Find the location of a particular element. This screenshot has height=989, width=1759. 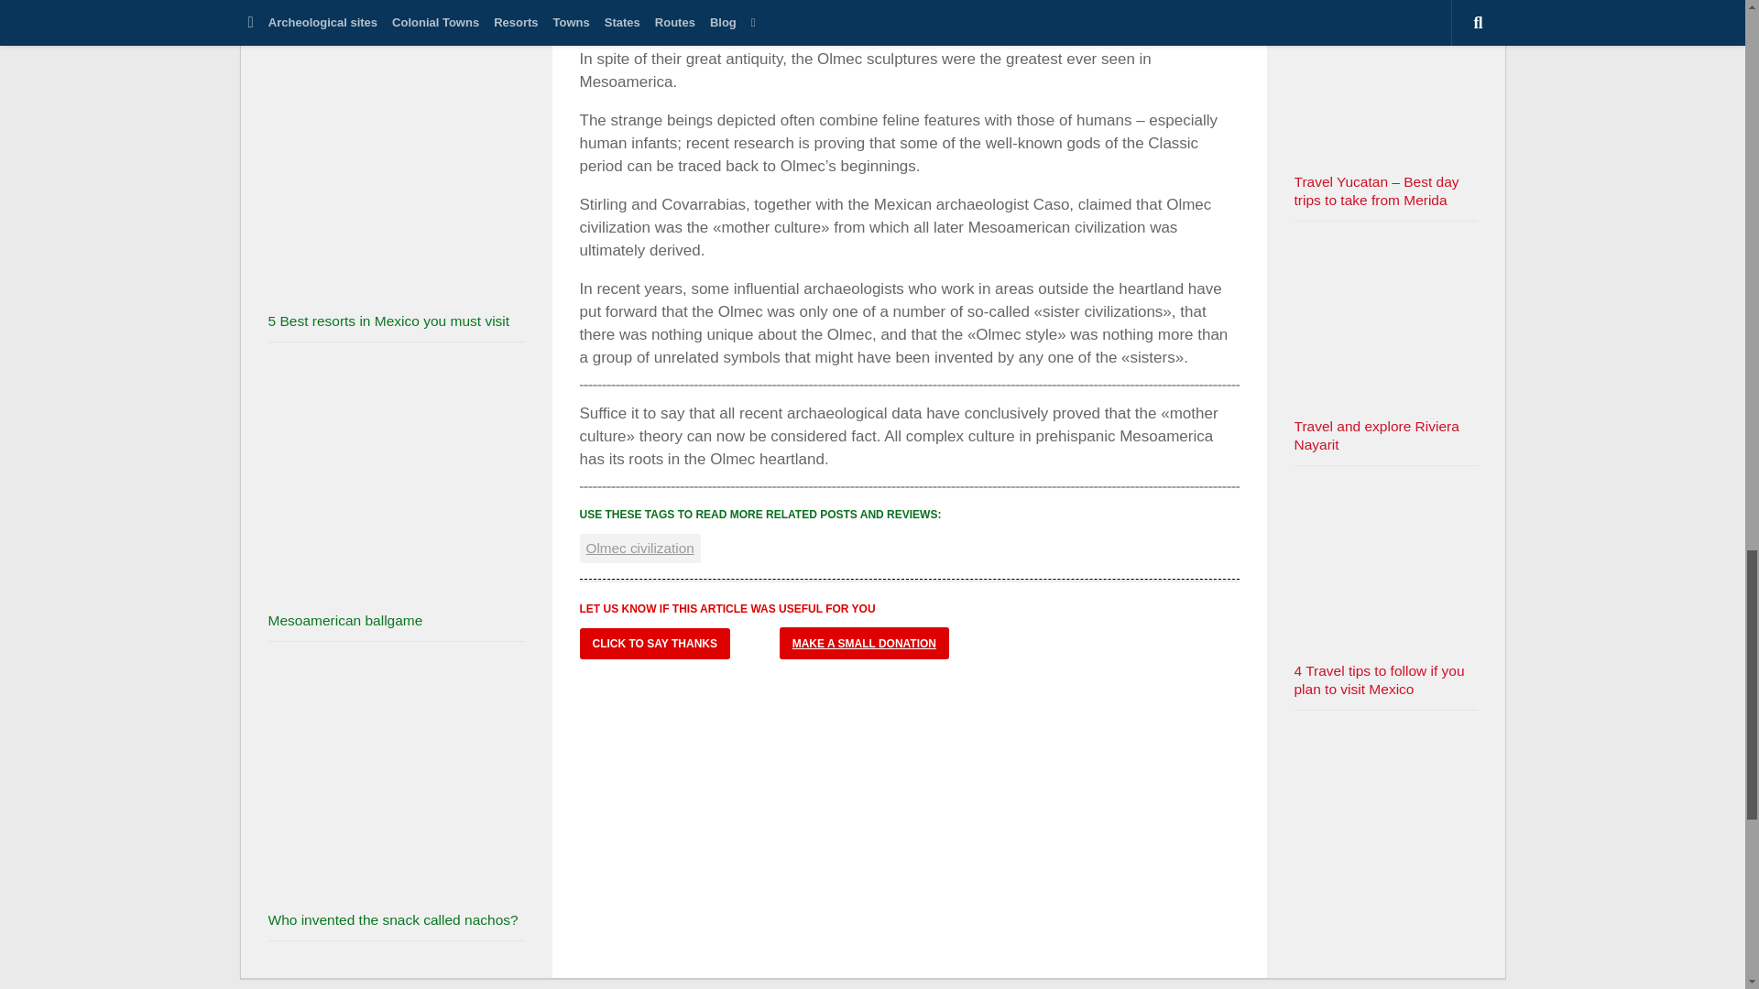

Olmec civilization is located at coordinates (639, 548).